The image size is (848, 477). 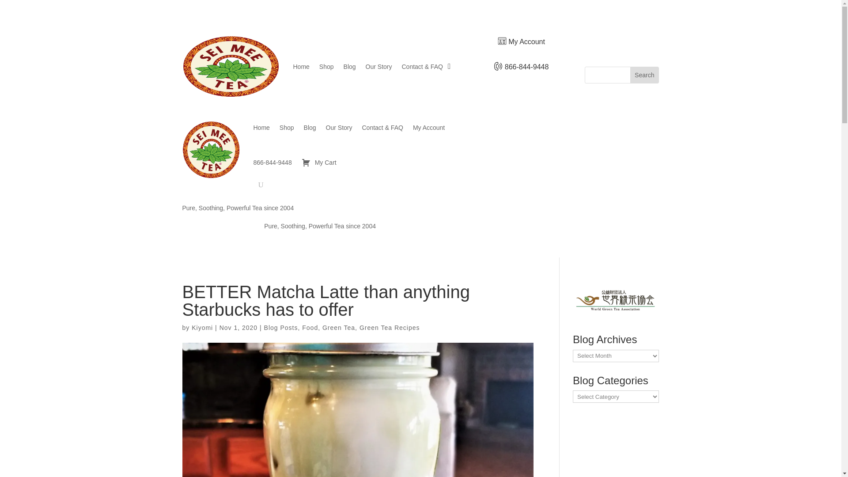 I want to click on 866-844-9448, so click(x=273, y=163).